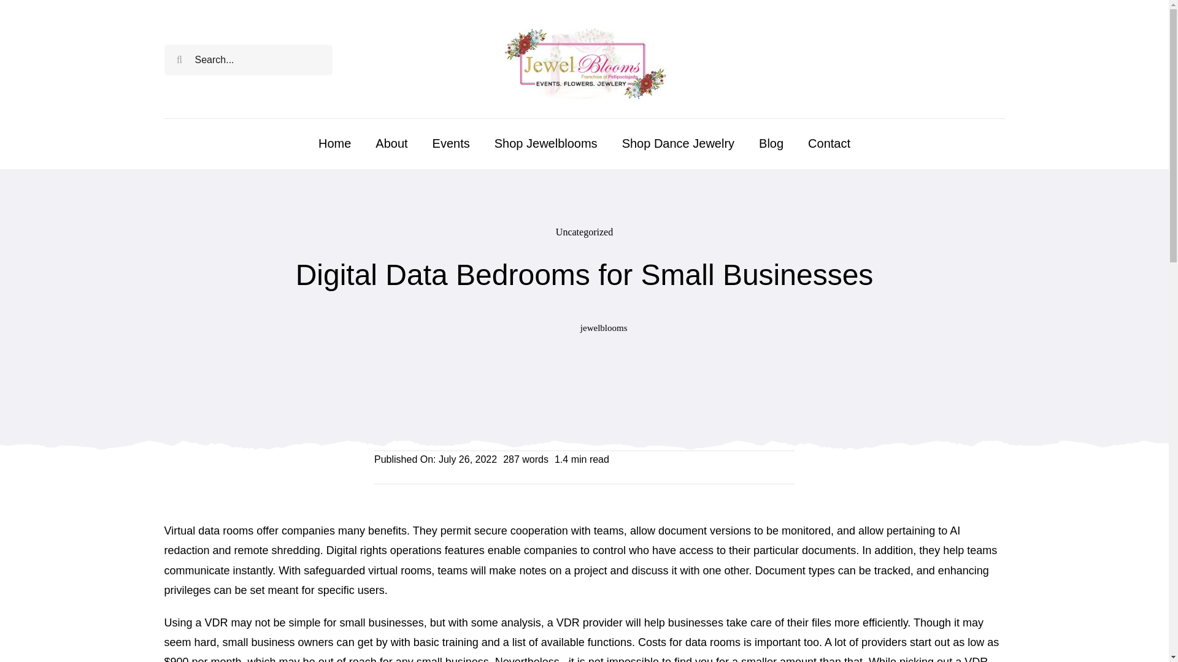 The image size is (1178, 662). Describe the element at coordinates (451, 143) in the screenshot. I see `Events` at that location.